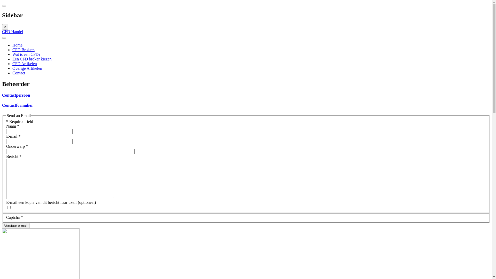 The height and width of the screenshot is (279, 496). I want to click on Contactpersoon, so click(16, 95).